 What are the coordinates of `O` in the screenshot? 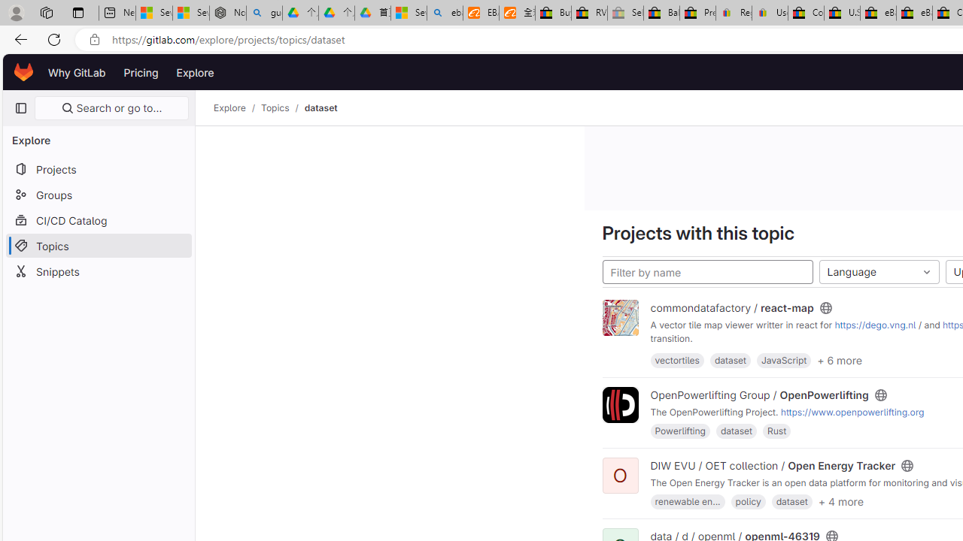 It's located at (620, 476).